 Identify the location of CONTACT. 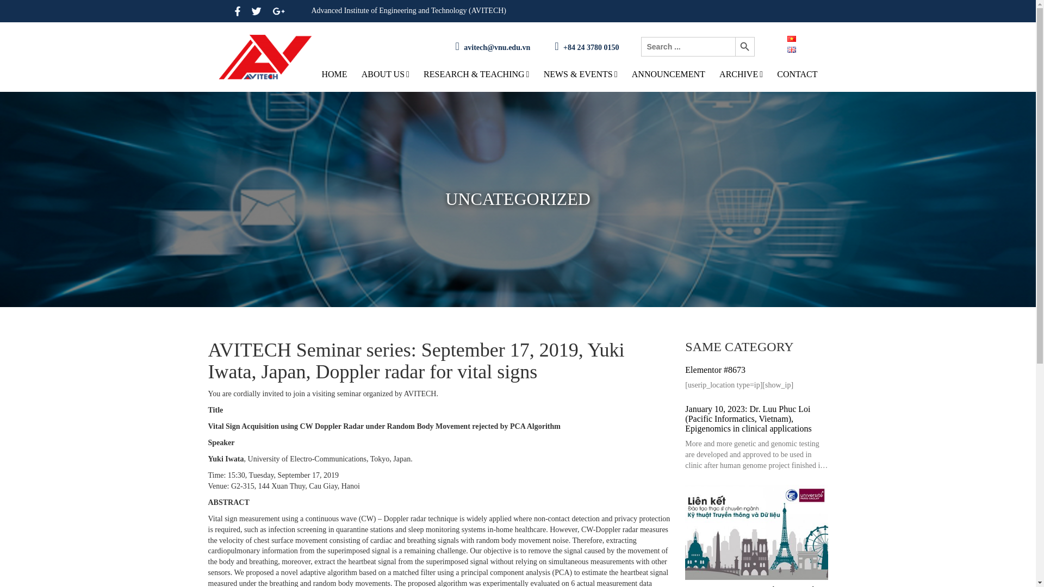
(797, 74).